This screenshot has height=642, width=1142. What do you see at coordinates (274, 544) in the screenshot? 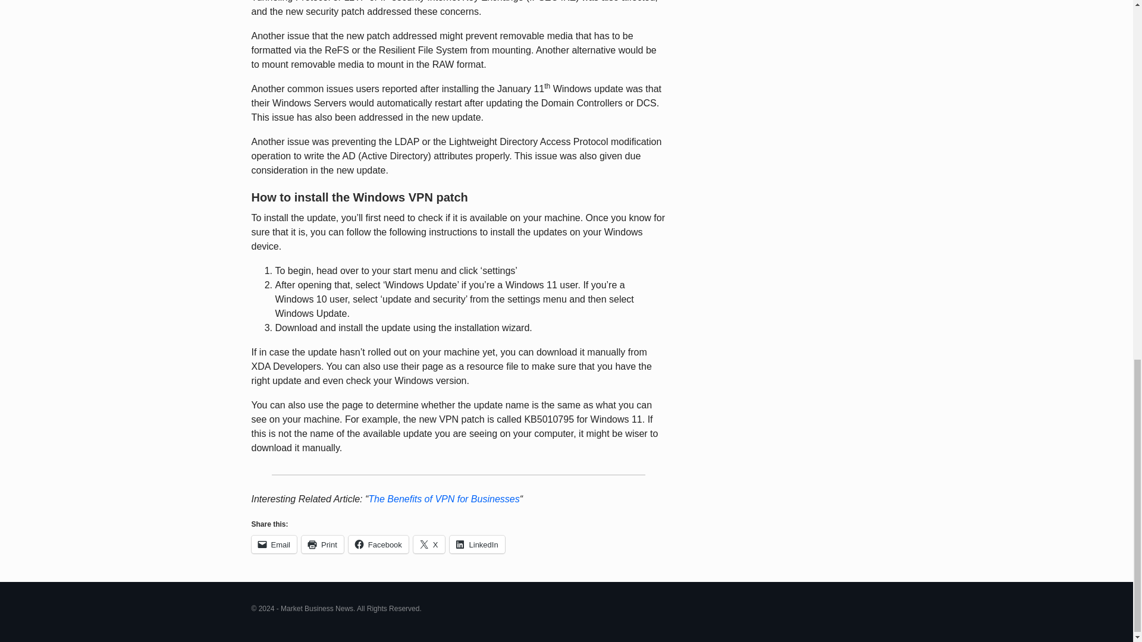
I see `Email` at bounding box center [274, 544].